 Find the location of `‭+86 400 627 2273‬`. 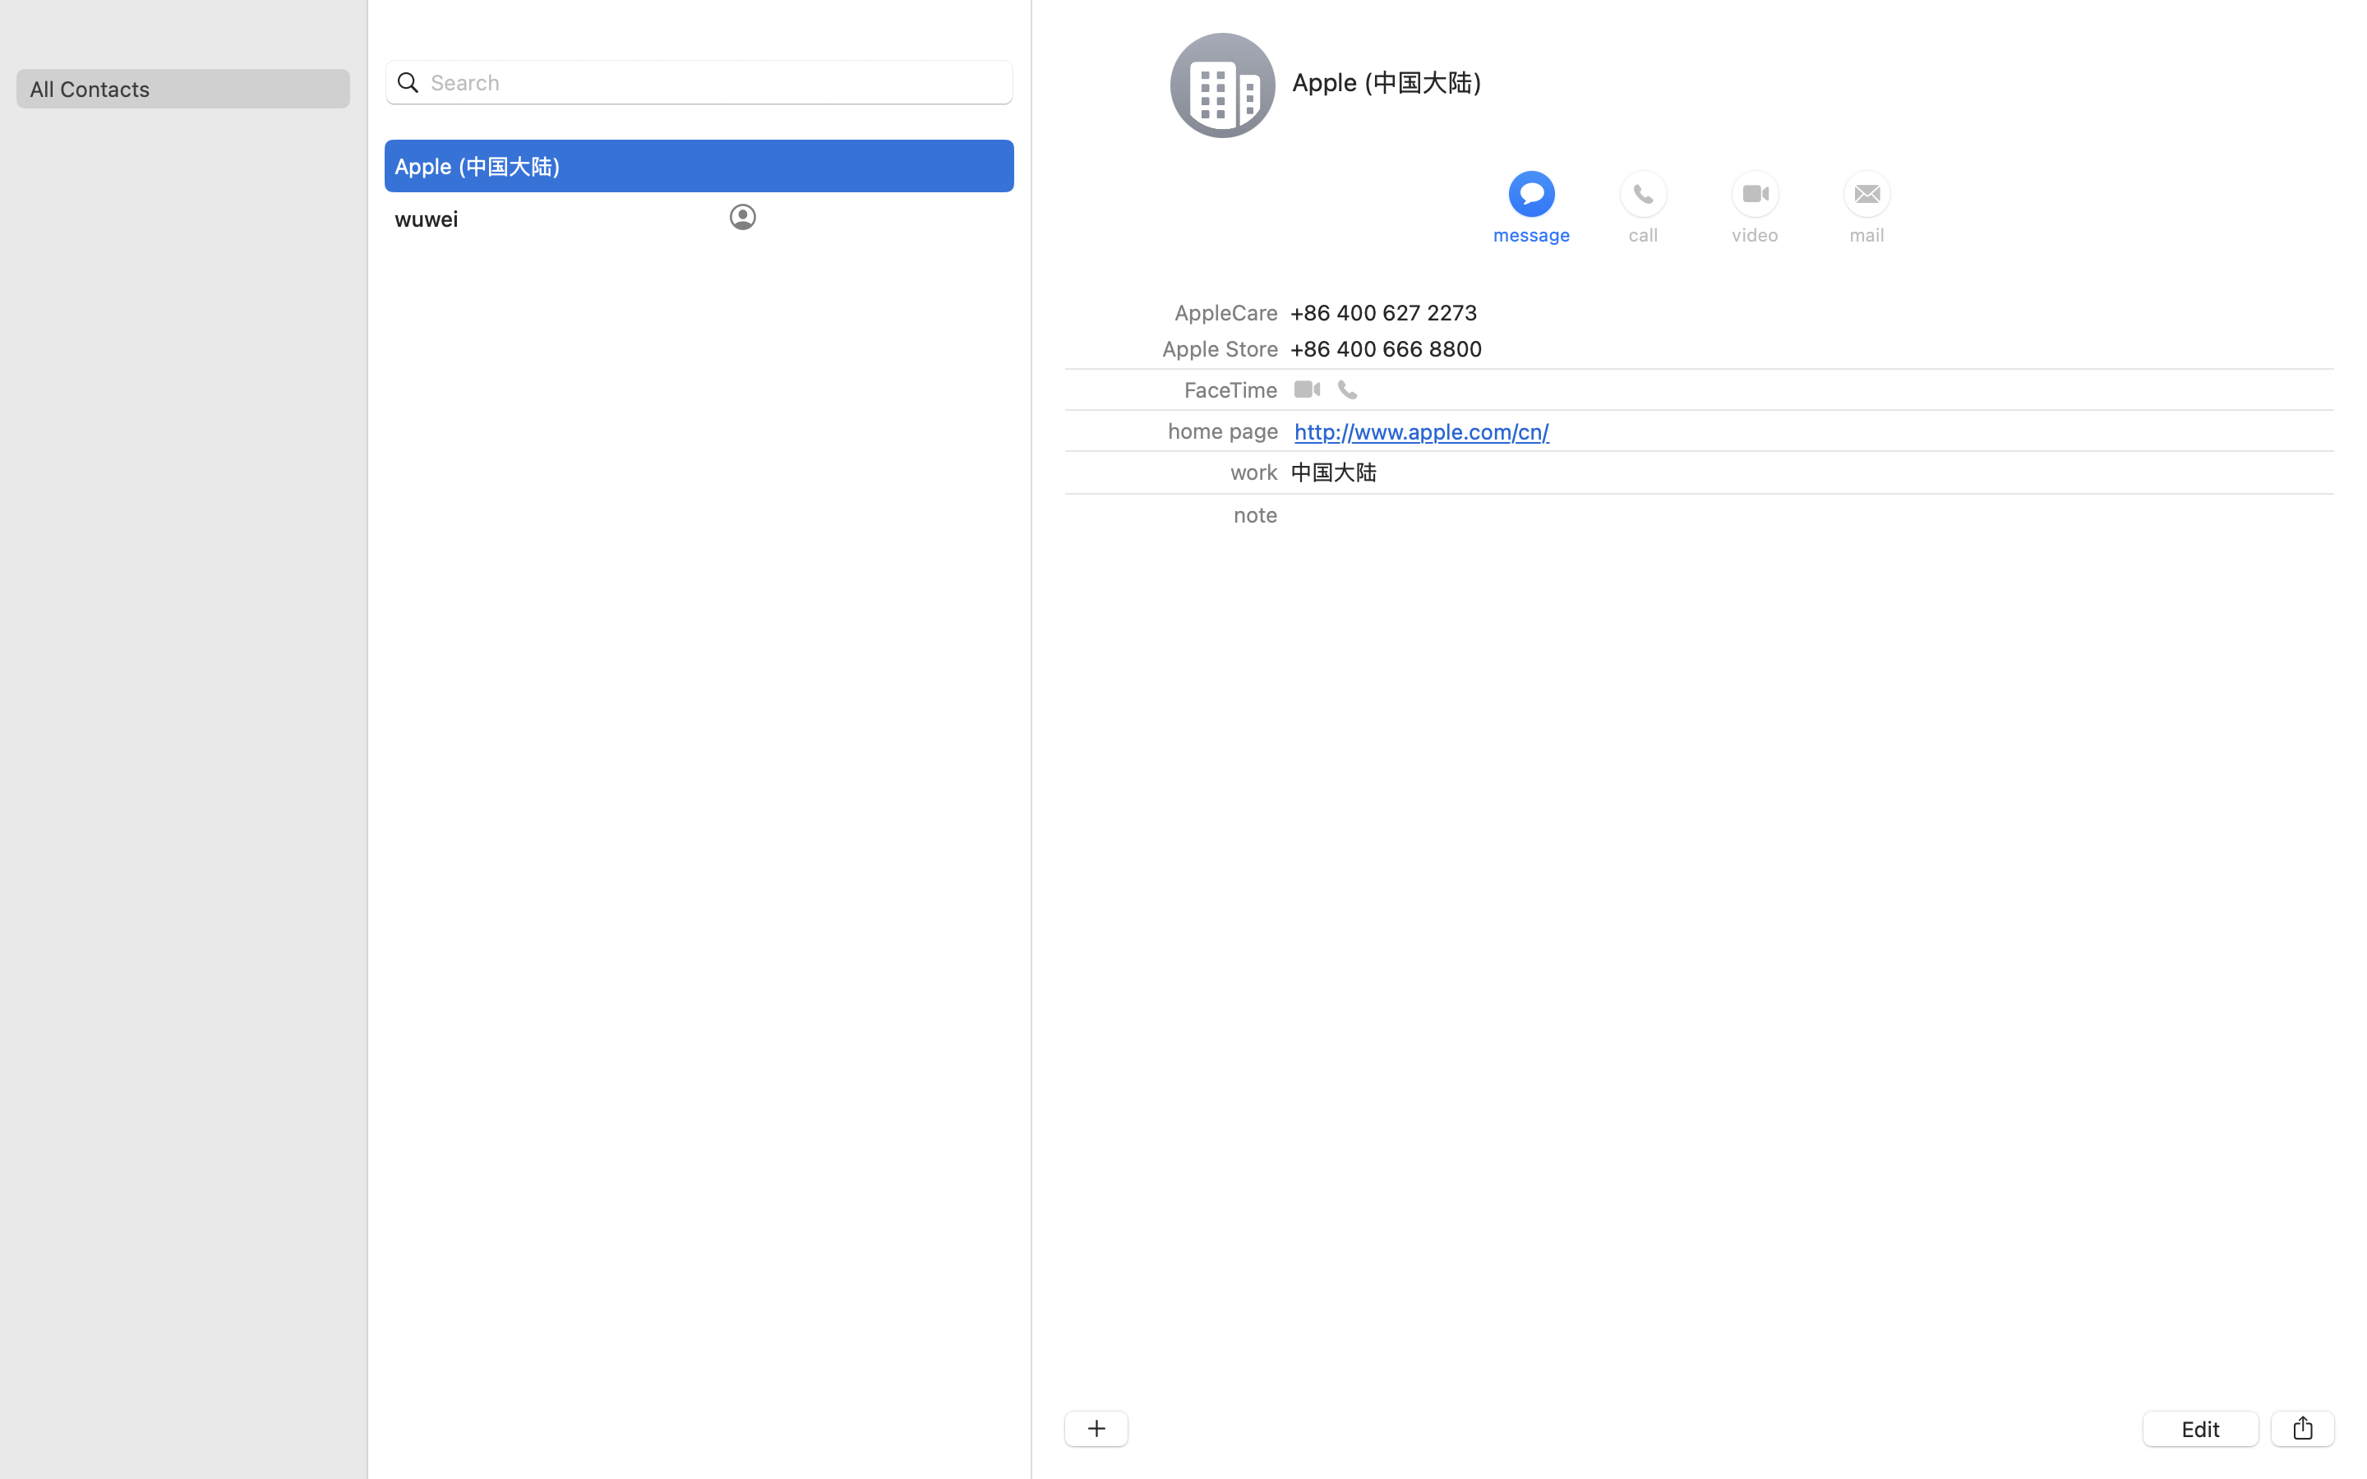

‭+86 400 627 2273‬ is located at coordinates (1384, 312).